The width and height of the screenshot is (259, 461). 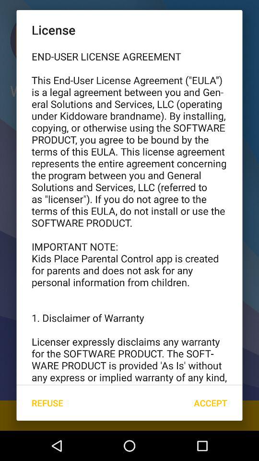 What do you see at coordinates (210, 402) in the screenshot?
I see `tap the item to the right of refuse` at bounding box center [210, 402].